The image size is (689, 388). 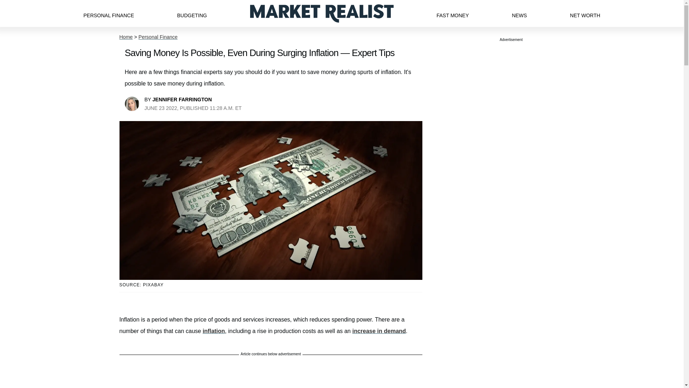 I want to click on FAST MONEY, so click(x=452, y=13).